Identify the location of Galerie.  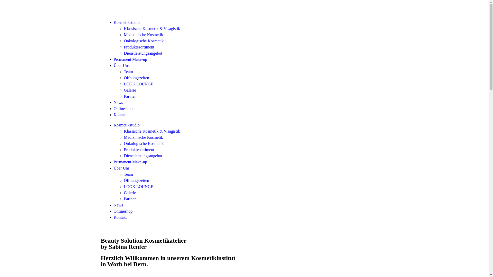
(130, 193).